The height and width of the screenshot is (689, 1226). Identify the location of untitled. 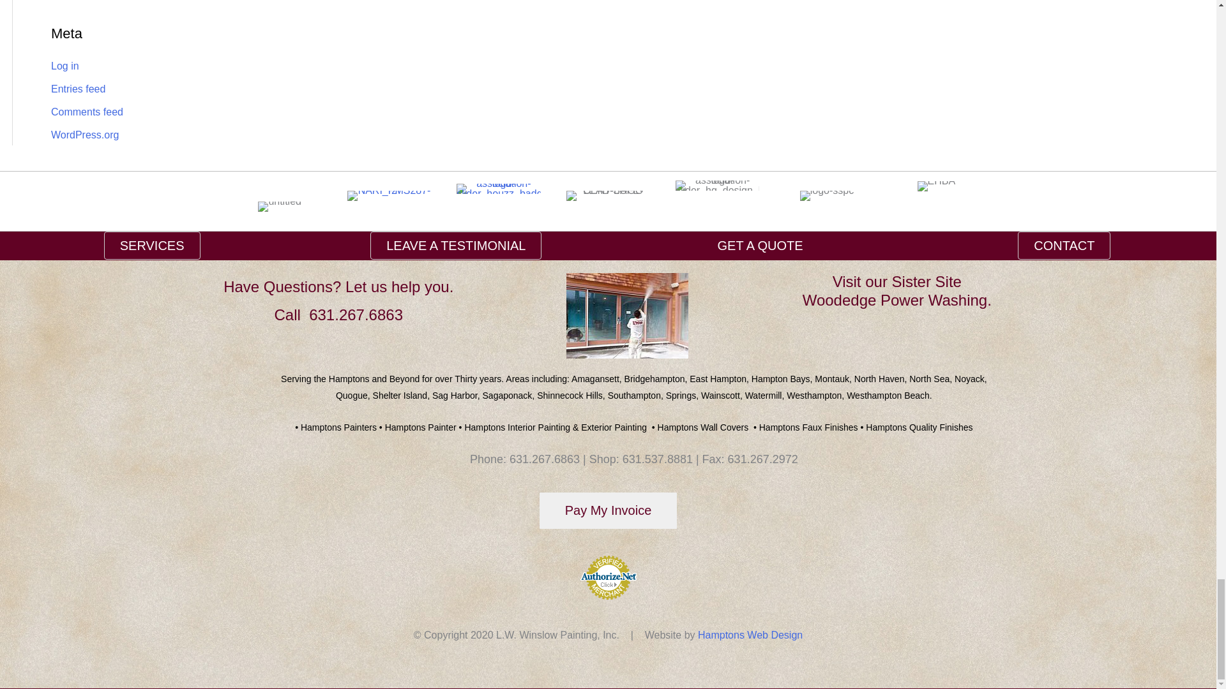
(280, 207).